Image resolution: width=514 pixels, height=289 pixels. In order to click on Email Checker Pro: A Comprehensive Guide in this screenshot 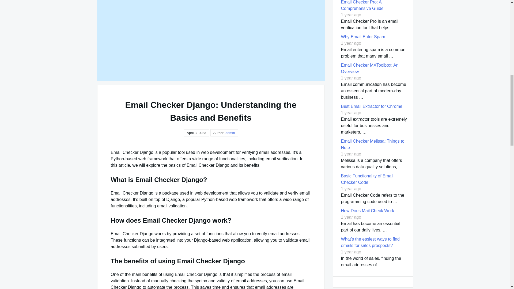, I will do `click(362, 5)`.